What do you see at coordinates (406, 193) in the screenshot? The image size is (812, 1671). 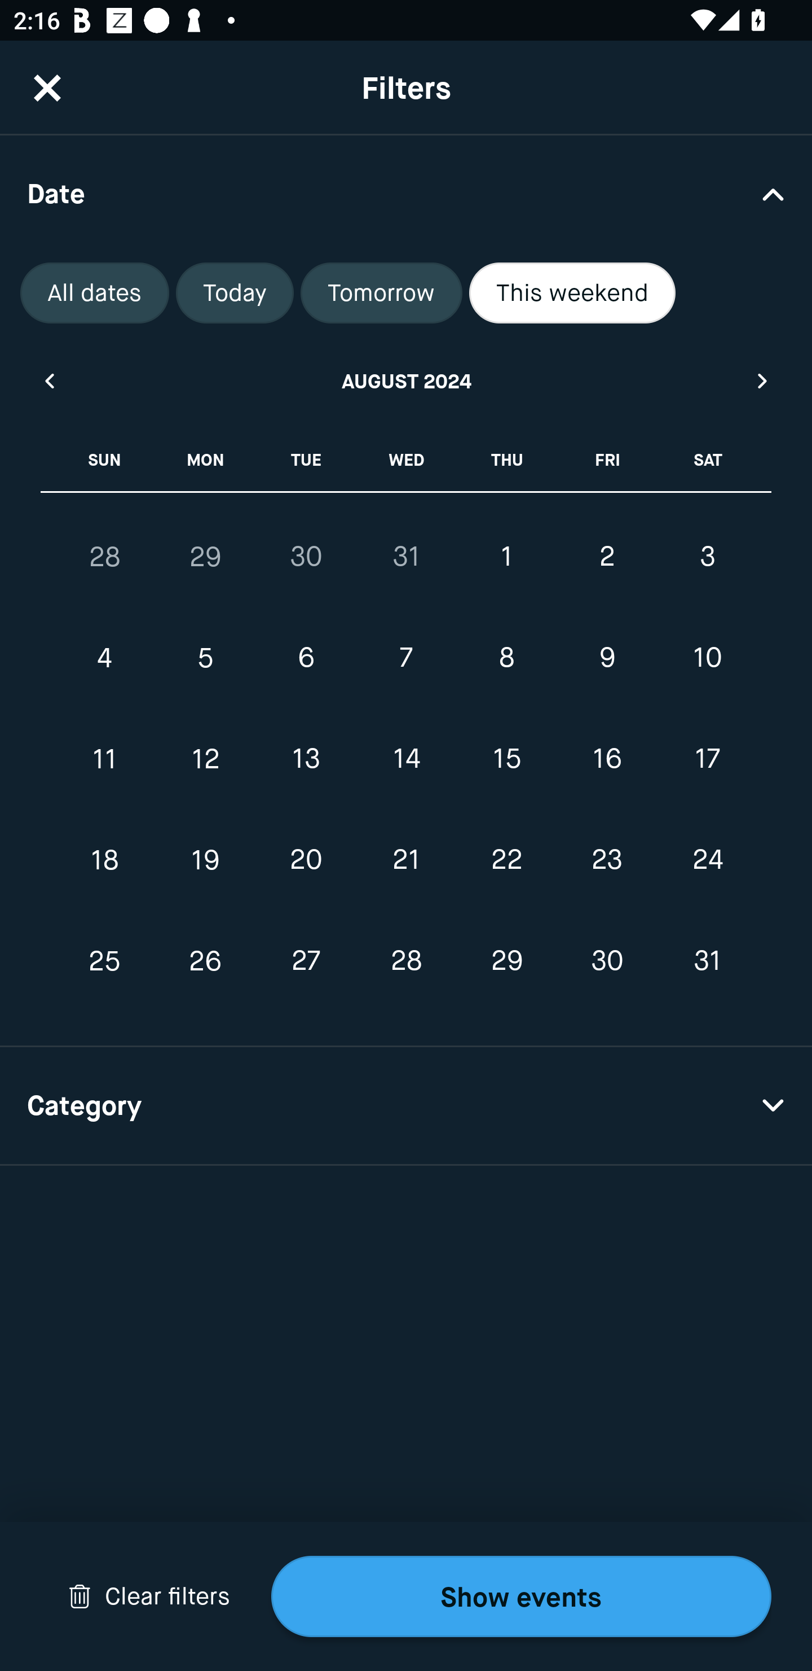 I see `Date Drop Down Arrow` at bounding box center [406, 193].